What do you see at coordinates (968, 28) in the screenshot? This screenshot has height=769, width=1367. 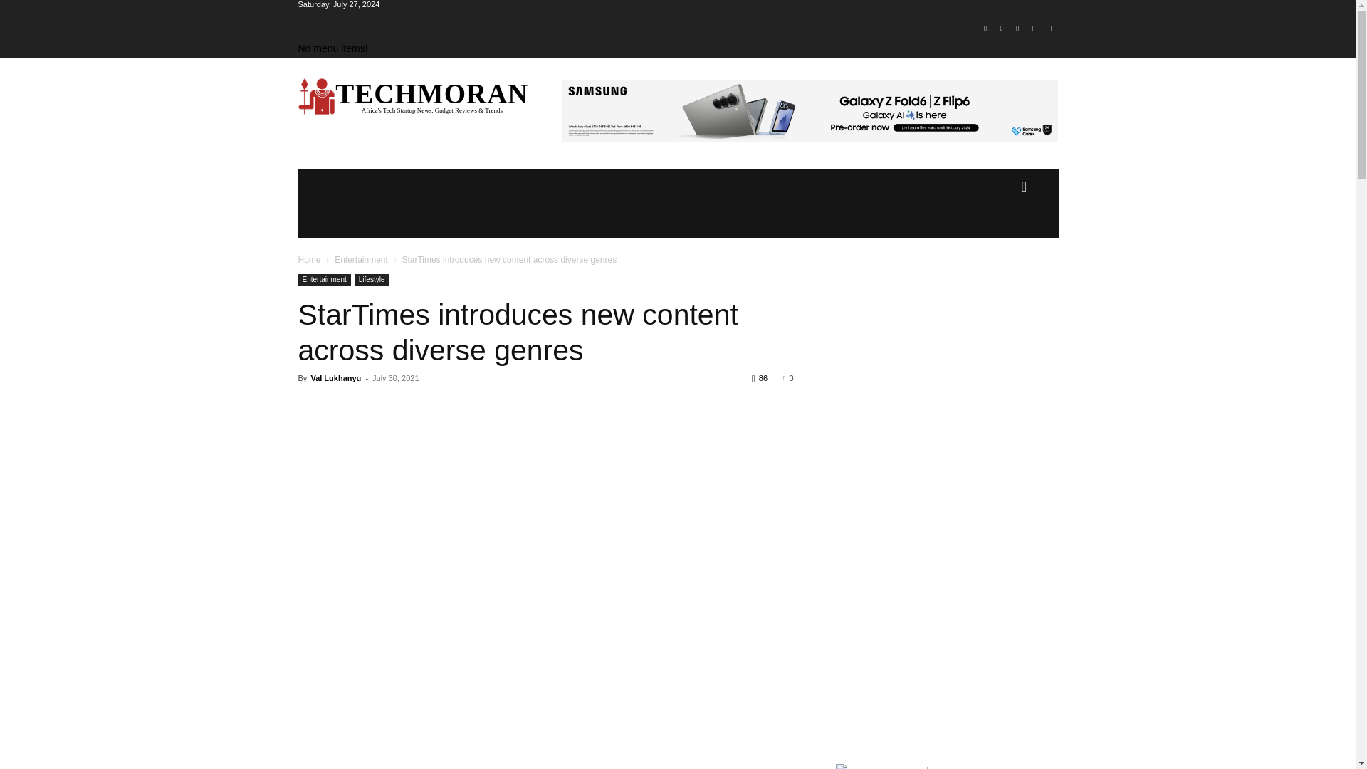 I see `Facebook` at bounding box center [968, 28].